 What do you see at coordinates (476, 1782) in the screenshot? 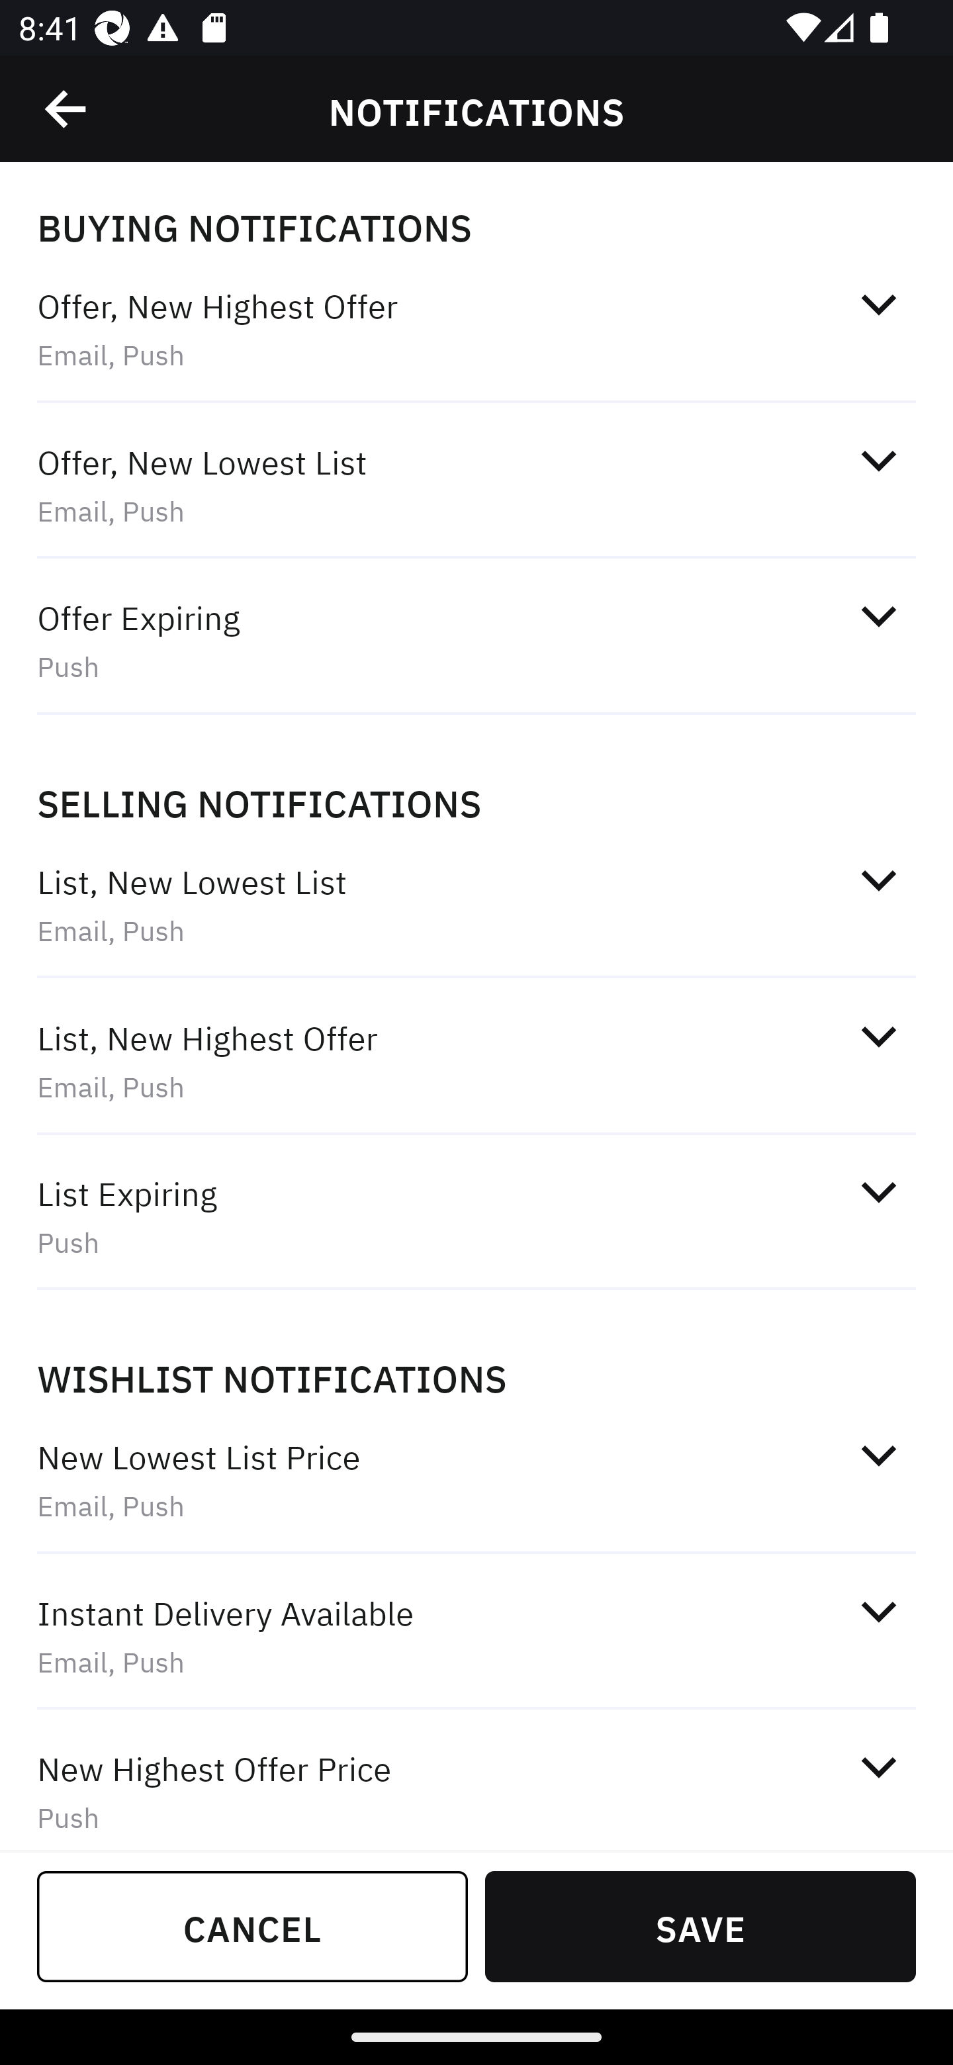
I see `New Highest Offer Price  Push` at bounding box center [476, 1782].